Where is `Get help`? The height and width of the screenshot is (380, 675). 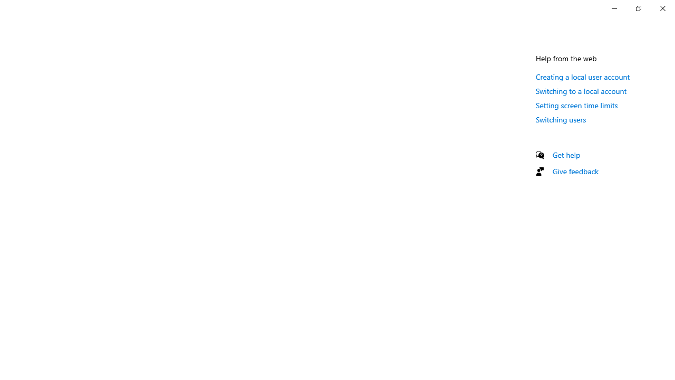 Get help is located at coordinates (566, 155).